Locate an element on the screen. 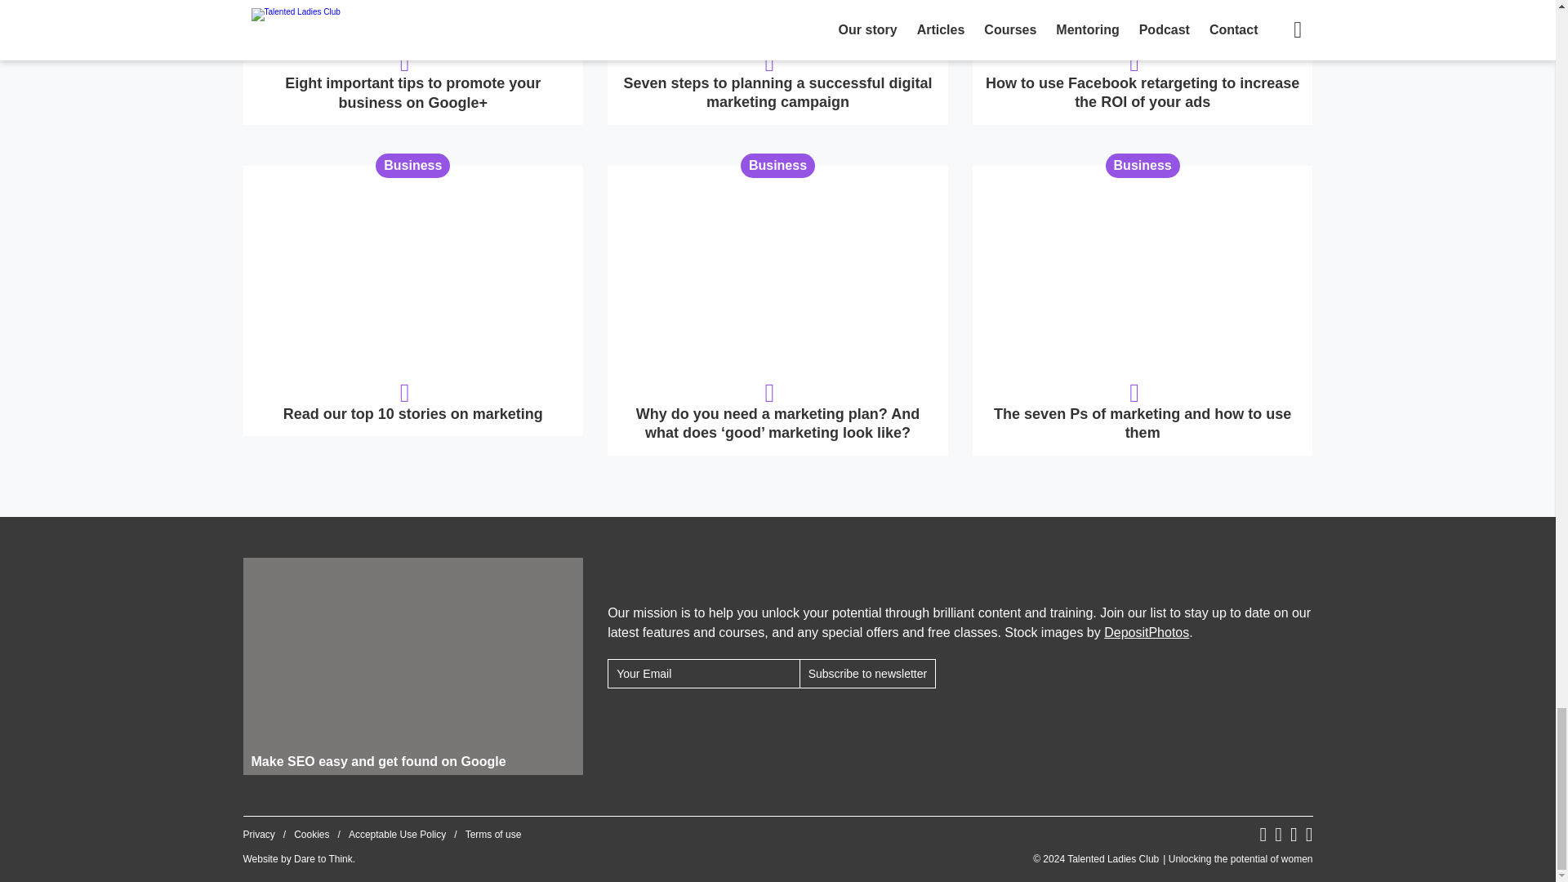 This screenshot has width=1568, height=882. The seven Ps of marketing and how to use them is located at coordinates (1143, 310).